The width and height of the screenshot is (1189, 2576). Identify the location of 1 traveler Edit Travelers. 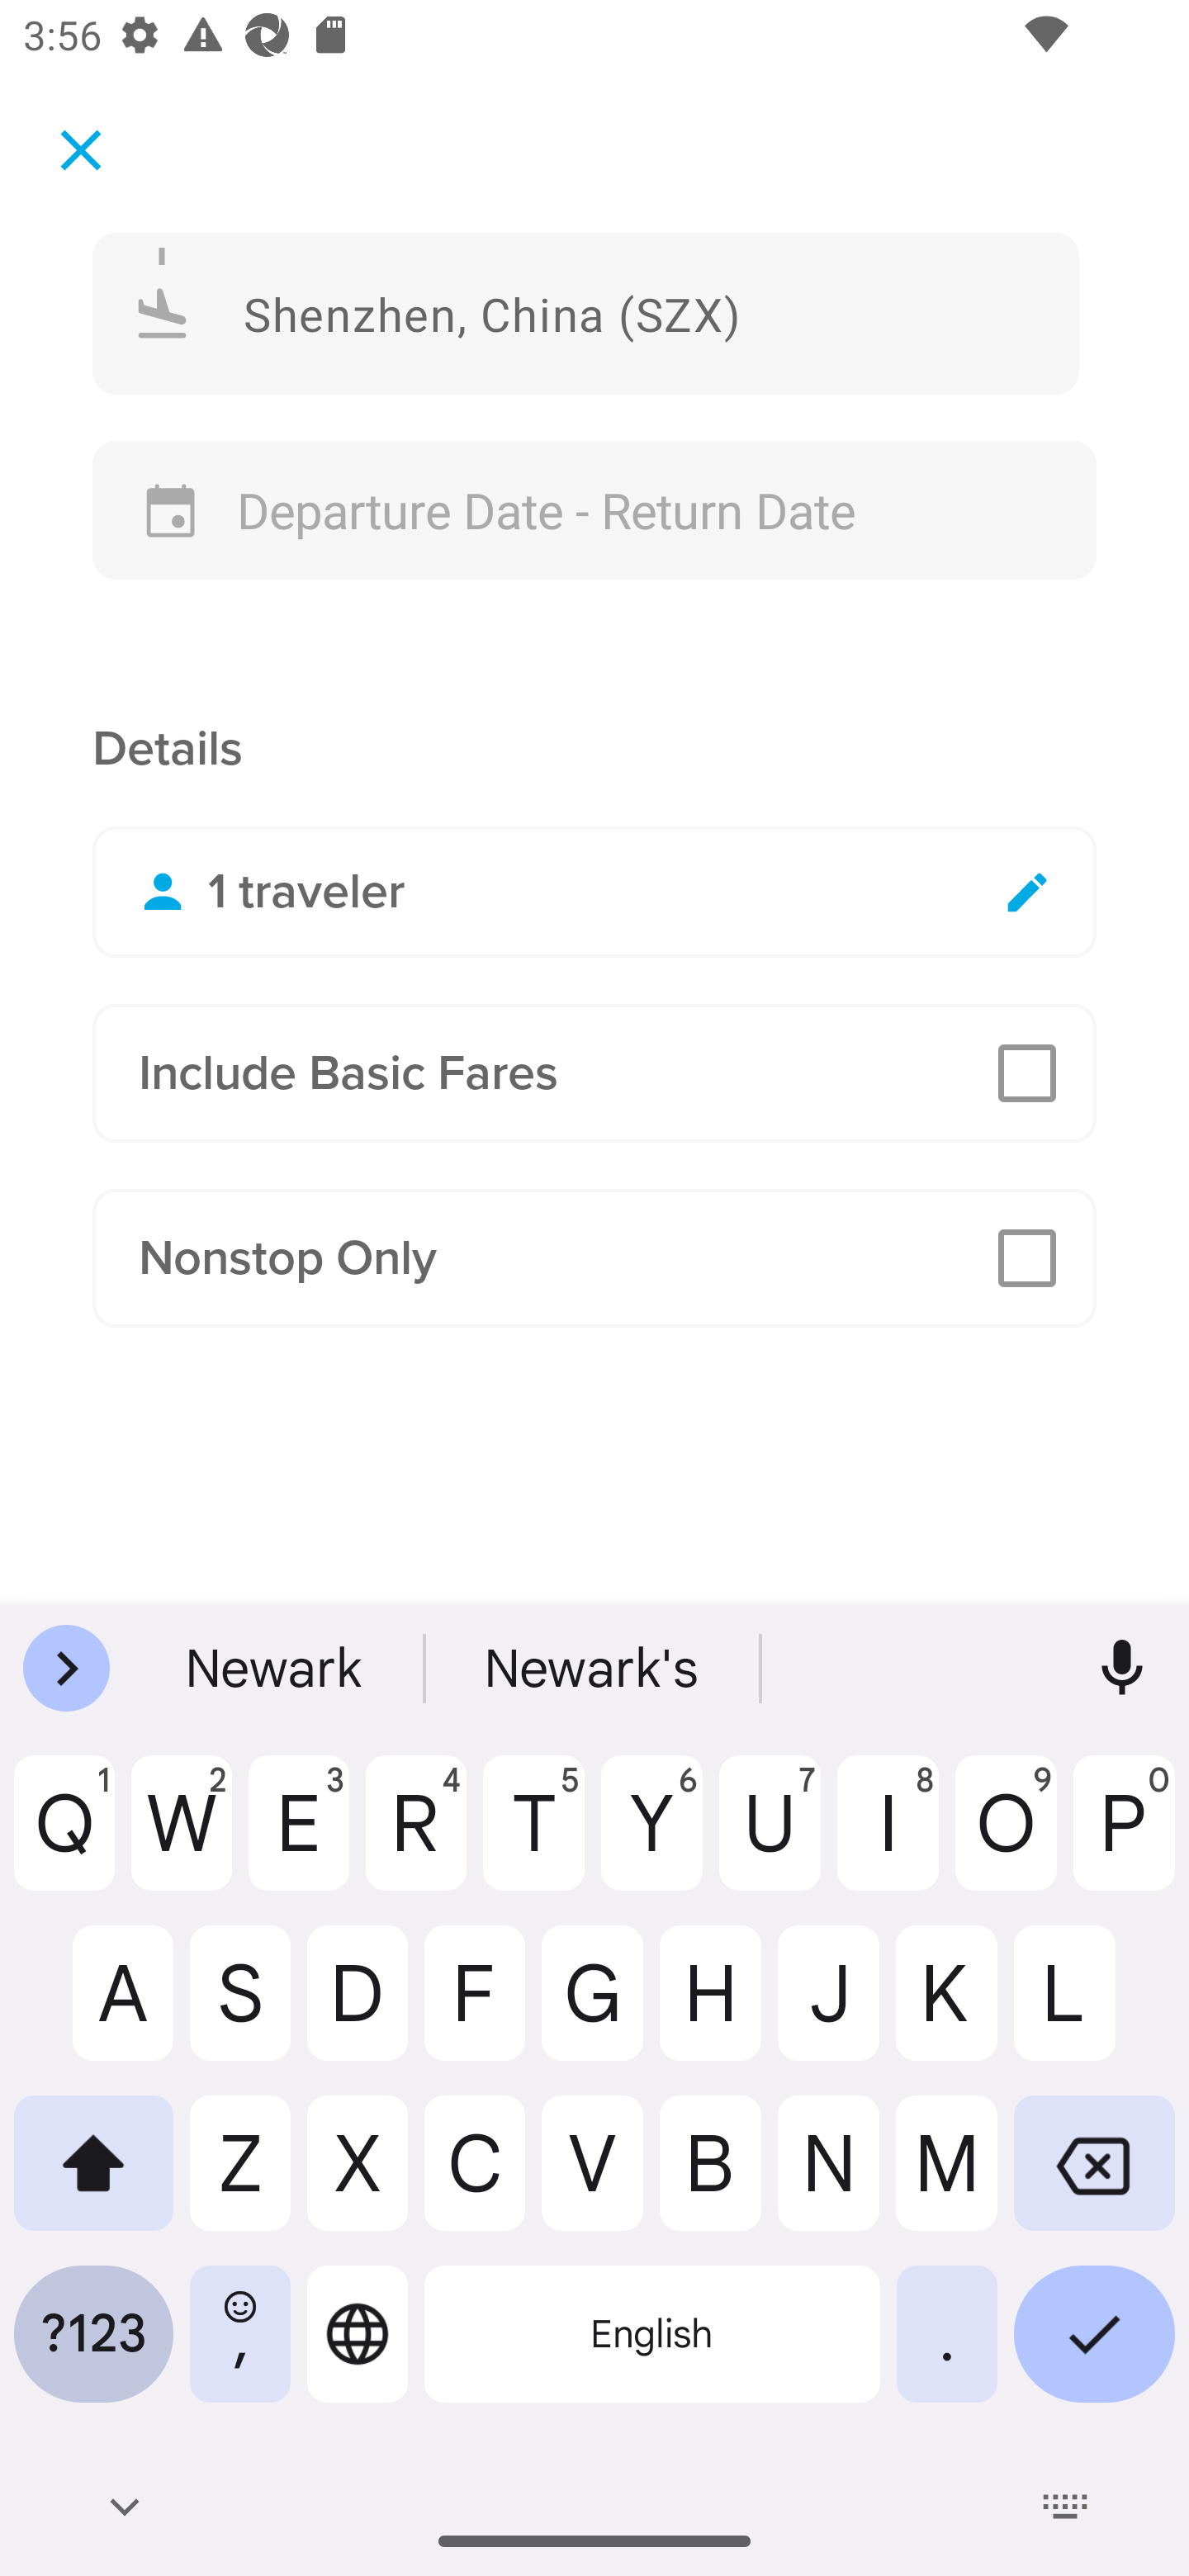
(594, 892).